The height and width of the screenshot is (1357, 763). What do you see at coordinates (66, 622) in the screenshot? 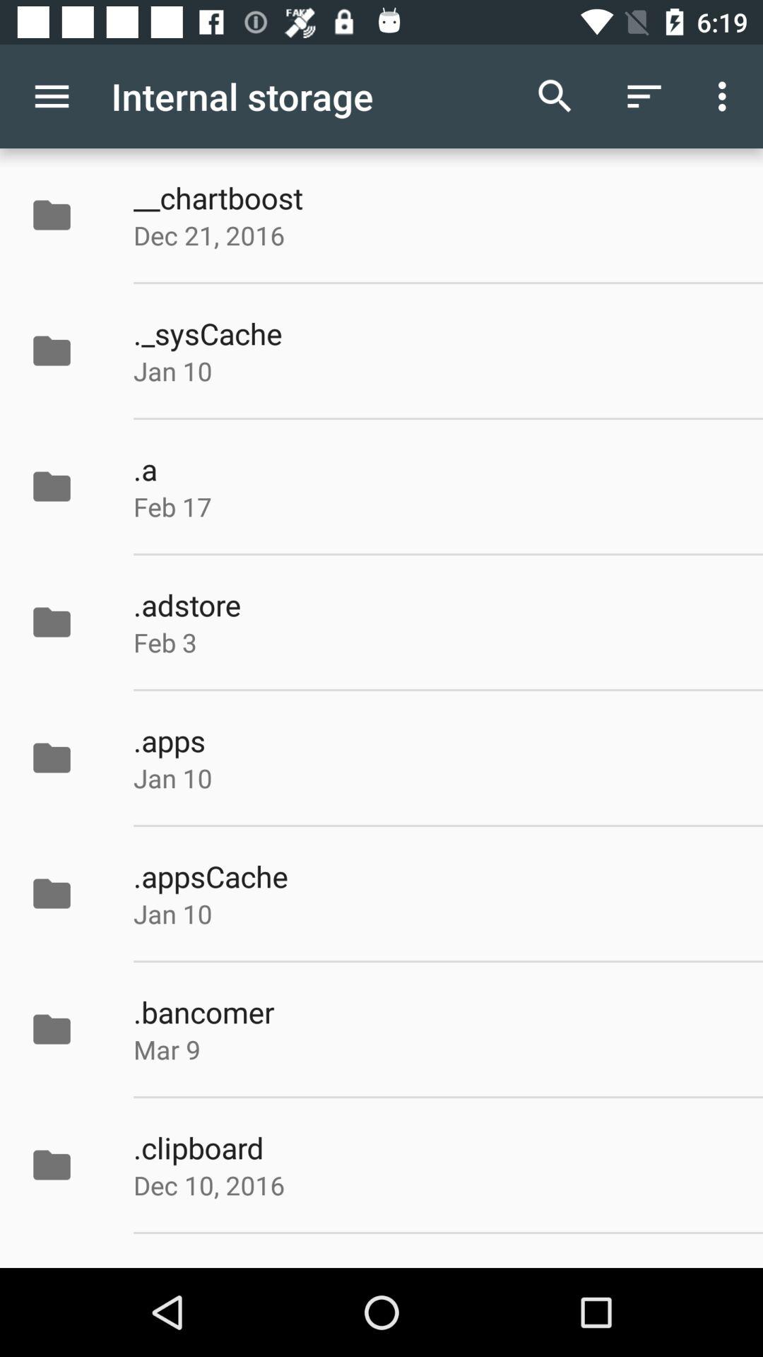
I see `icon beside abstore` at bounding box center [66, 622].